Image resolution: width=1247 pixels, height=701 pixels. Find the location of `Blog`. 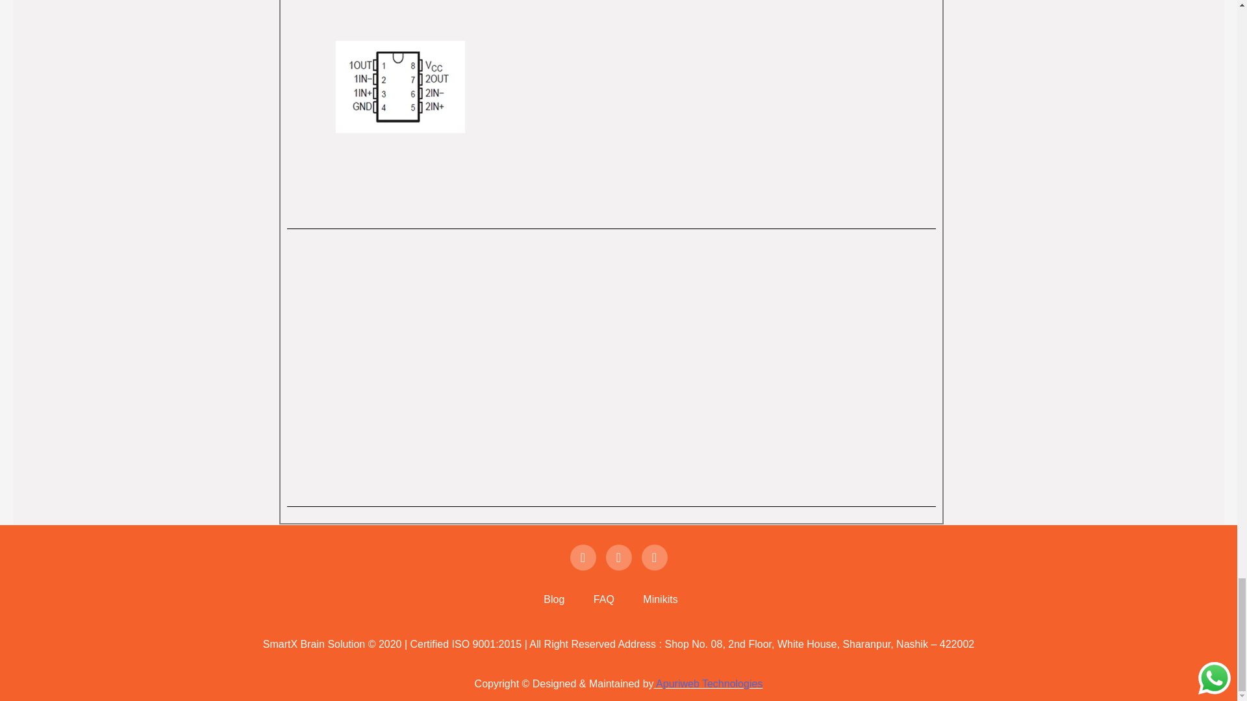

Blog is located at coordinates (554, 599).